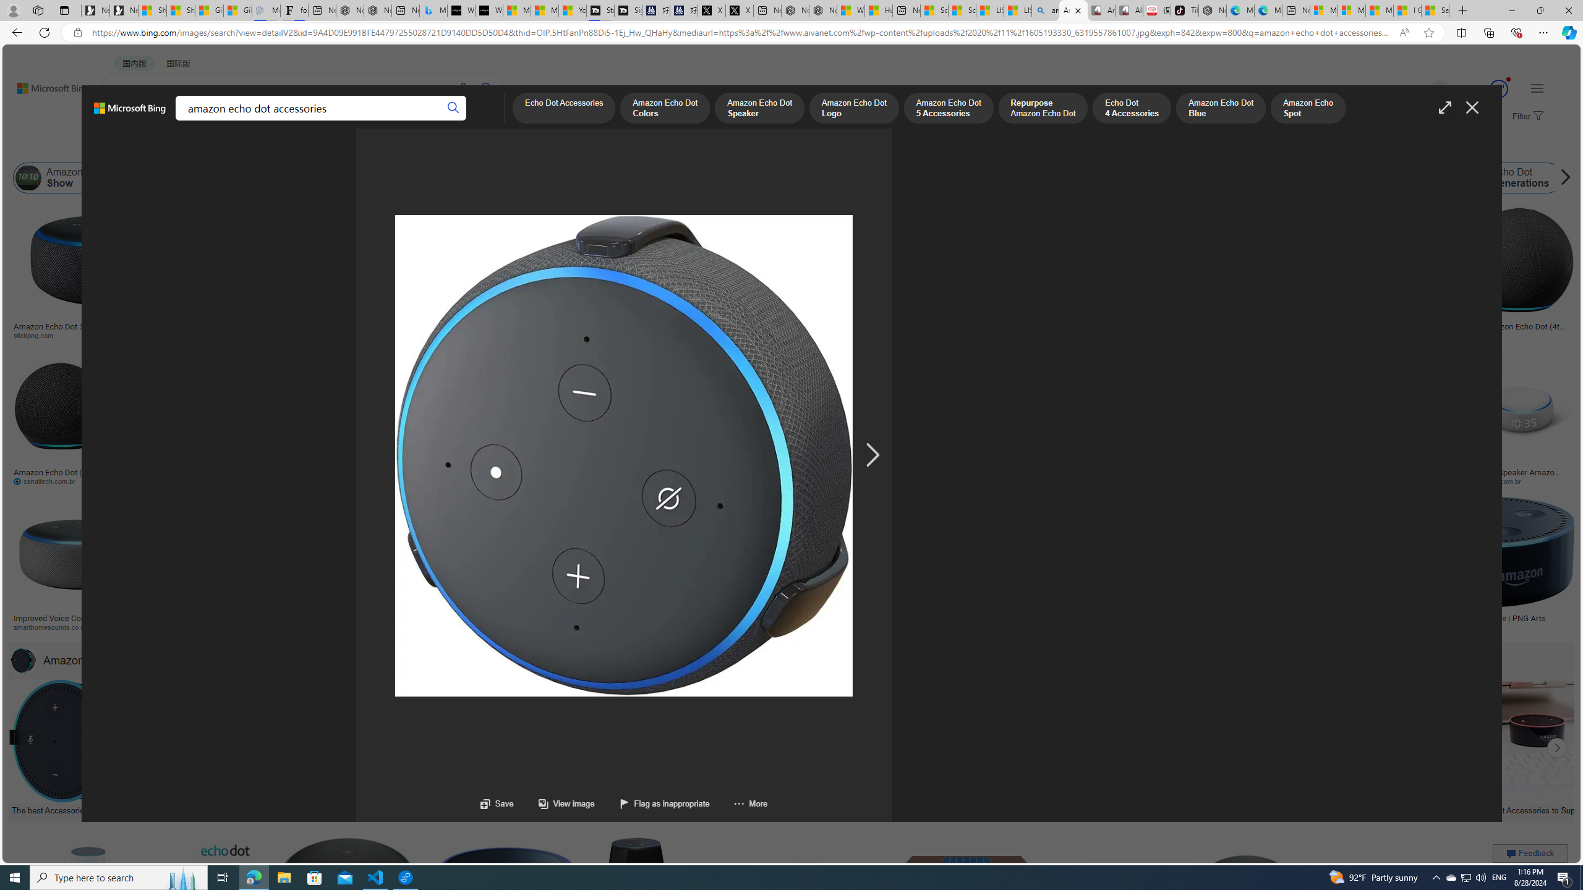 The image size is (1583, 890). I want to click on dulcesueno.com.ec, so click(805, 481).